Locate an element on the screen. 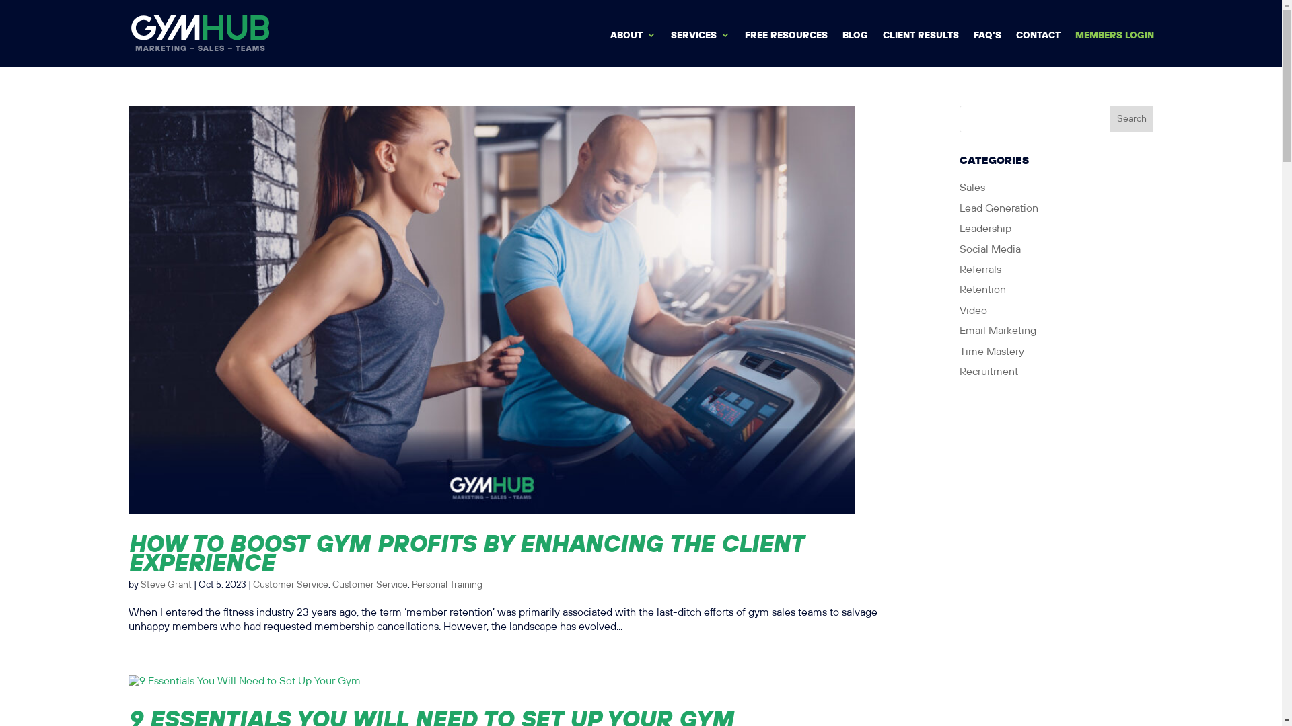 This screenshot has height=726, width=1292. HOW TO BOOST GYM PROFITS BY ENHANCING THE CLIENT EXPERIENCE is located at coordinates (466, 553).